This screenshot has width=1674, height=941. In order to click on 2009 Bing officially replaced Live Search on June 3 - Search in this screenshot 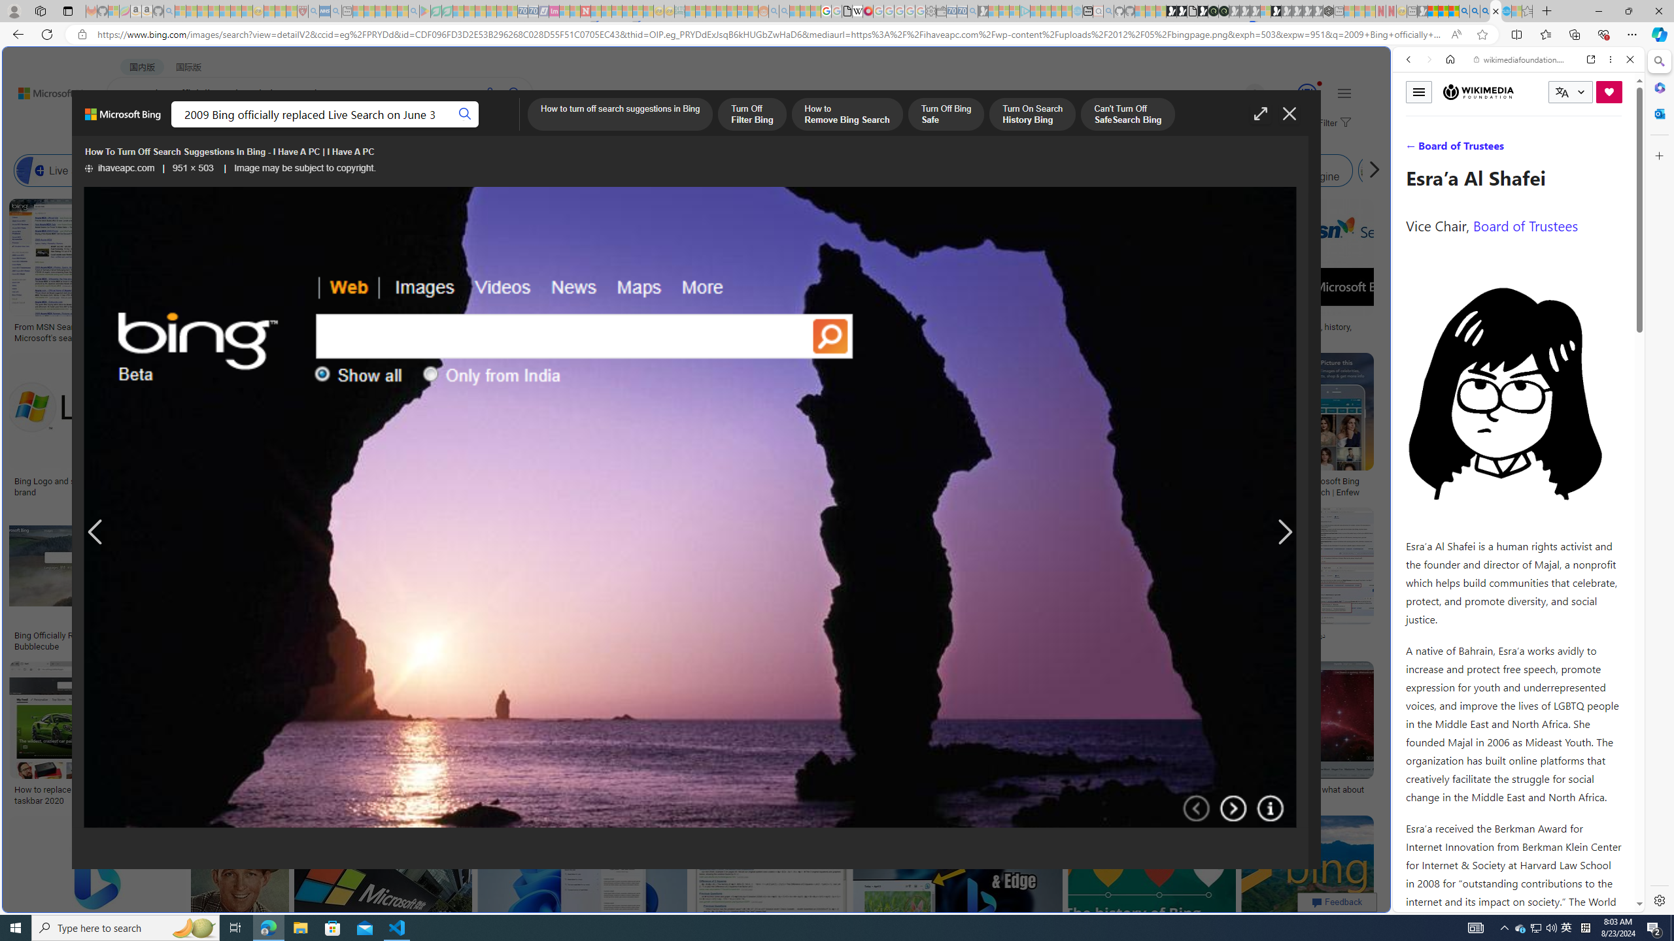, I will do `click(1475, 11)`.